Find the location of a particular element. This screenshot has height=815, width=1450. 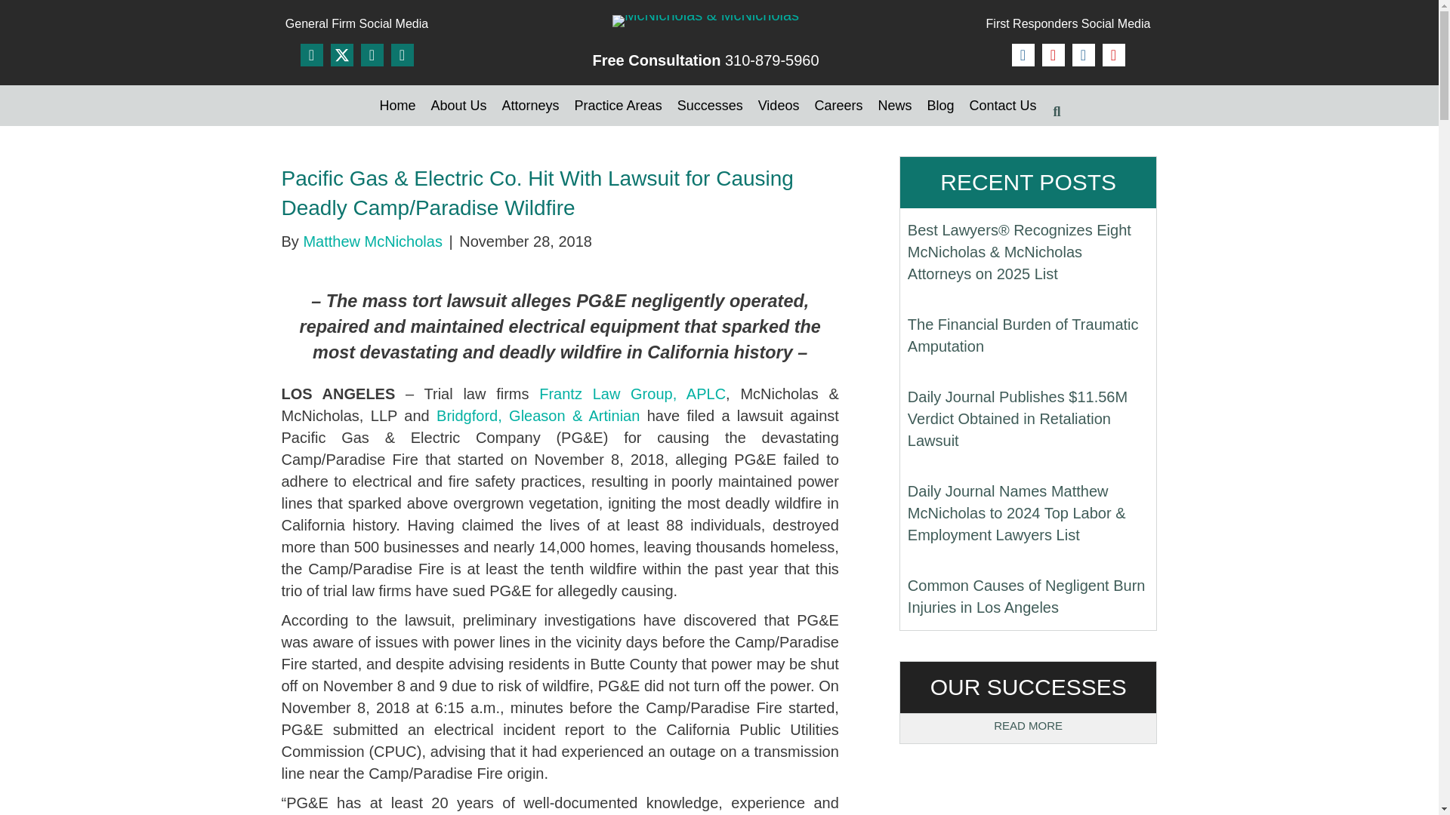

Attorneys is located at coordinates (530, 106).